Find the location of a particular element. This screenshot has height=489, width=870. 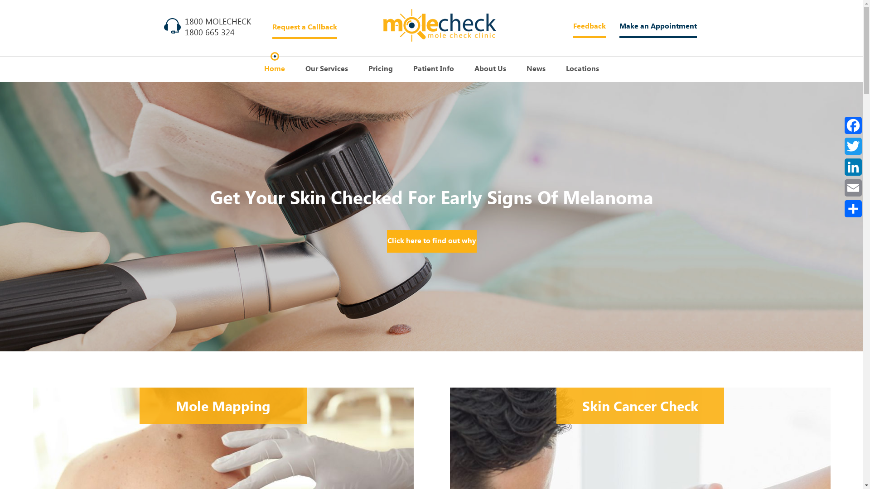

Feedback is located at coordinates (589, 27).